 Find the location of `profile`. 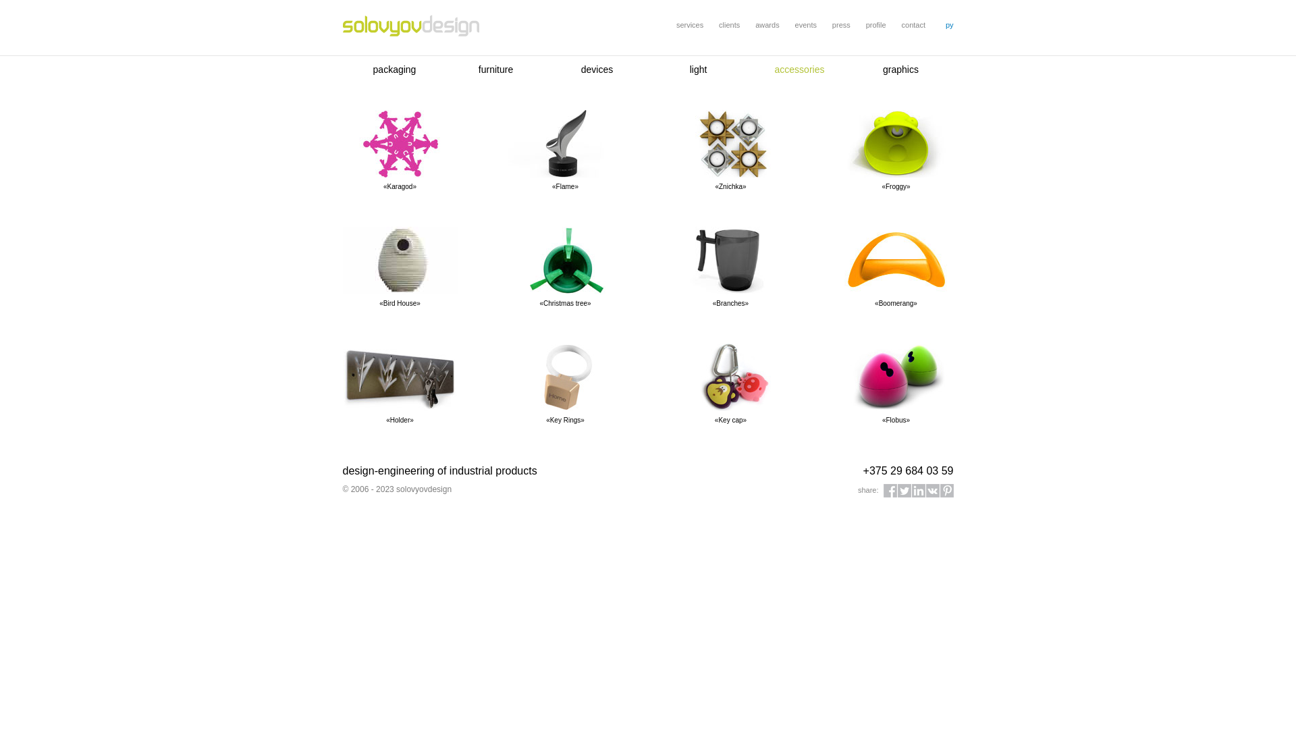

profile is located at coordinates (876, 25).